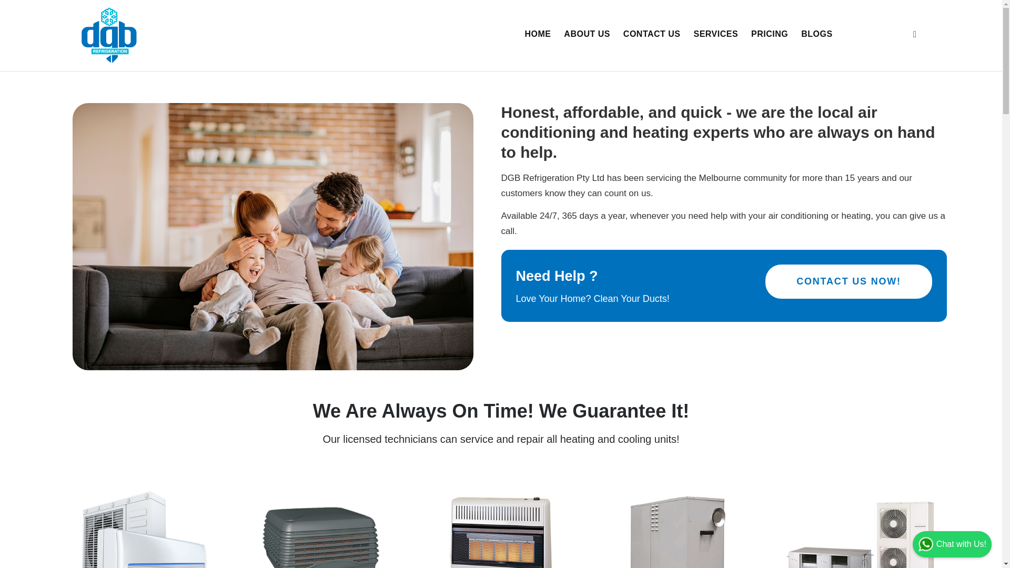 The height and width of the screenshot is (568, 1010). What do you see at coordinates (109, 34) in the screenshot?
I see `DGB` at bounding box center [109, 34].